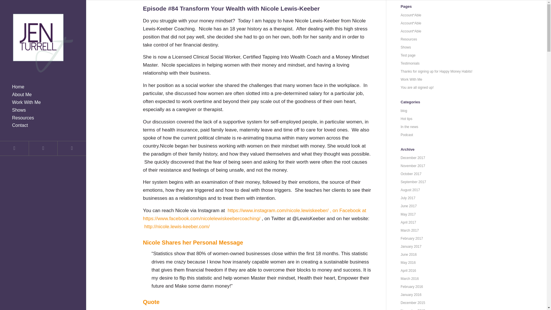 The height and width of the screenshot is (310, 551). Describe the element at coordinates (43, 126) in the screenshot. I see `Contact` at that location.